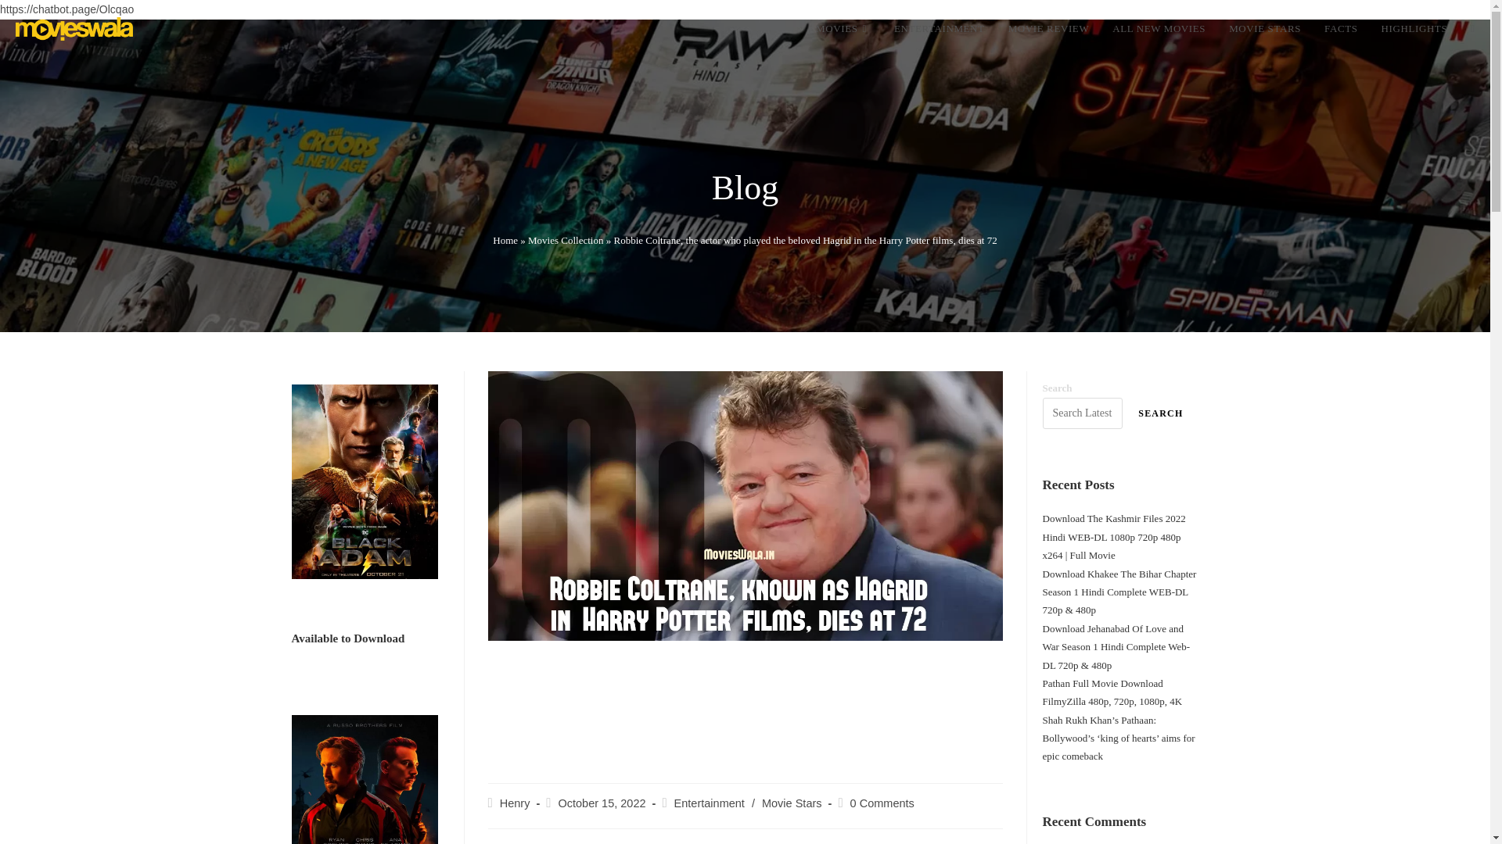 Image resolution: width=1502 pixels, height=844 pixels. I want to click on Entertainment, so click(710, 803).